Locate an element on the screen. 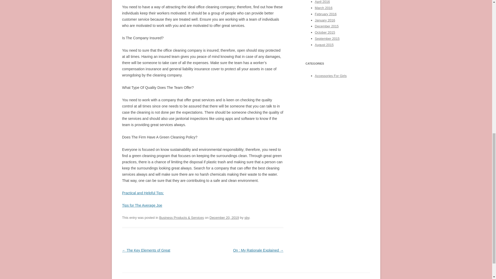  October 2015 is located at coordinates (325, 32).